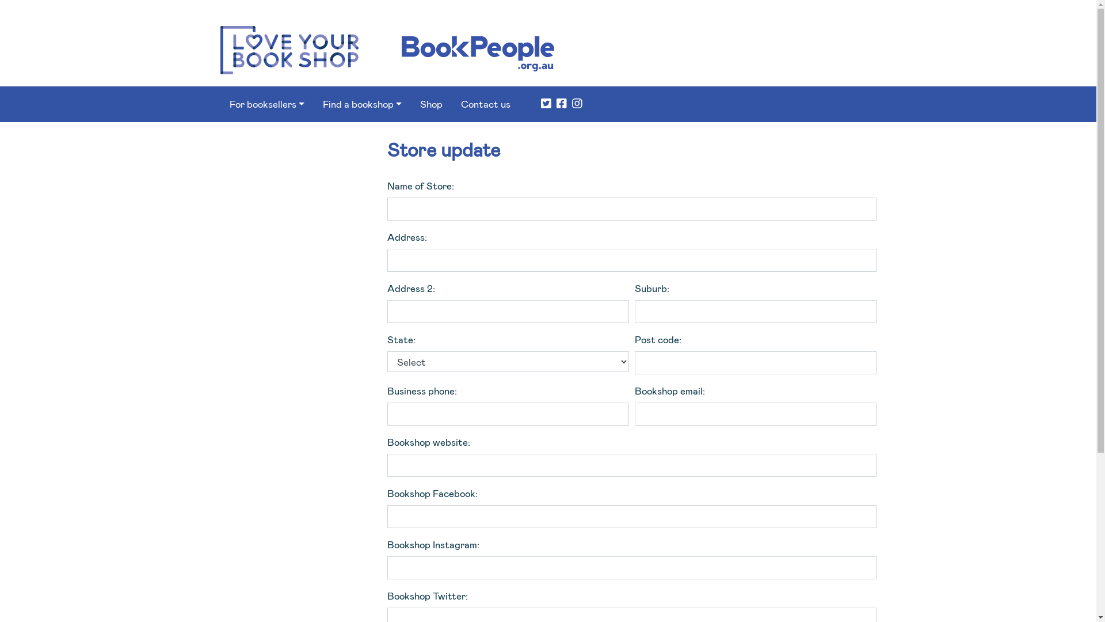 Image resolution: width=1105 pixels, height=622 pixels. I want to click on Instagram, so click(576, 104).